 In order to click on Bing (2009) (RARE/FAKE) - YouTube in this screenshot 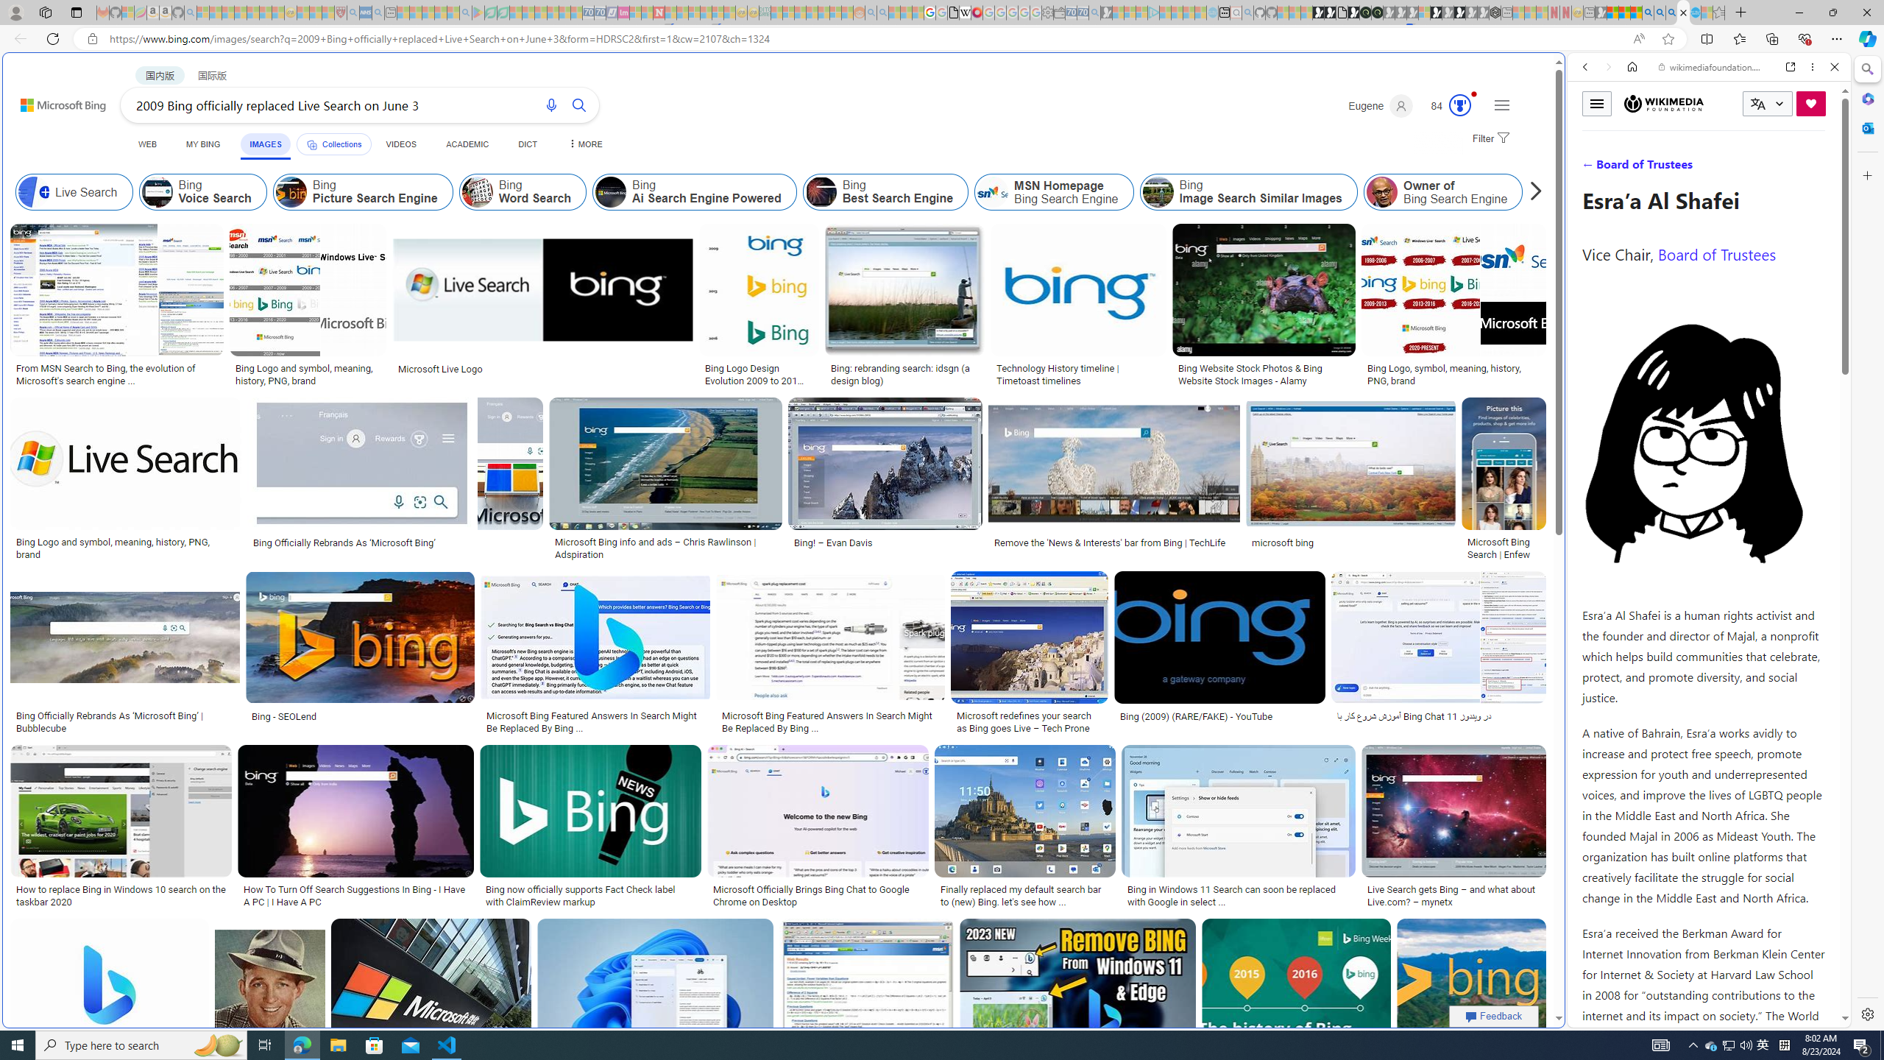, I will do `click(1220, 715)`.